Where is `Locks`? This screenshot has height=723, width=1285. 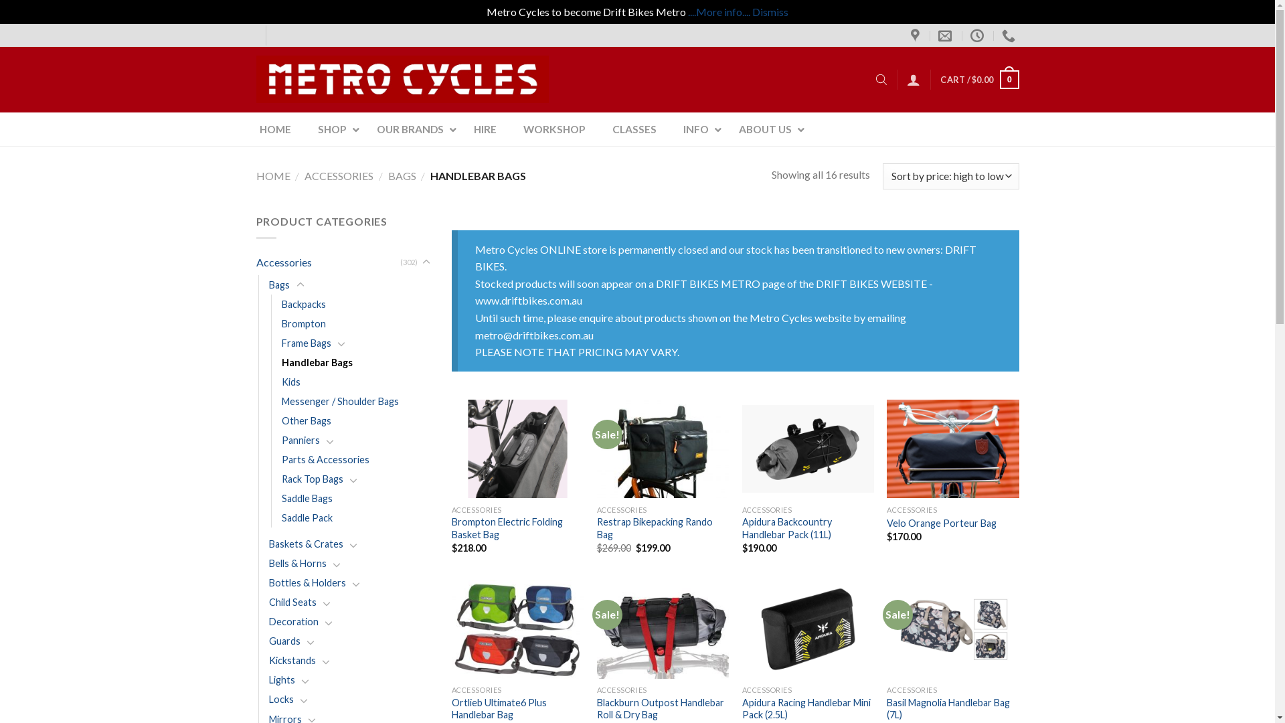
Locks is located at coordinates (281, 699).